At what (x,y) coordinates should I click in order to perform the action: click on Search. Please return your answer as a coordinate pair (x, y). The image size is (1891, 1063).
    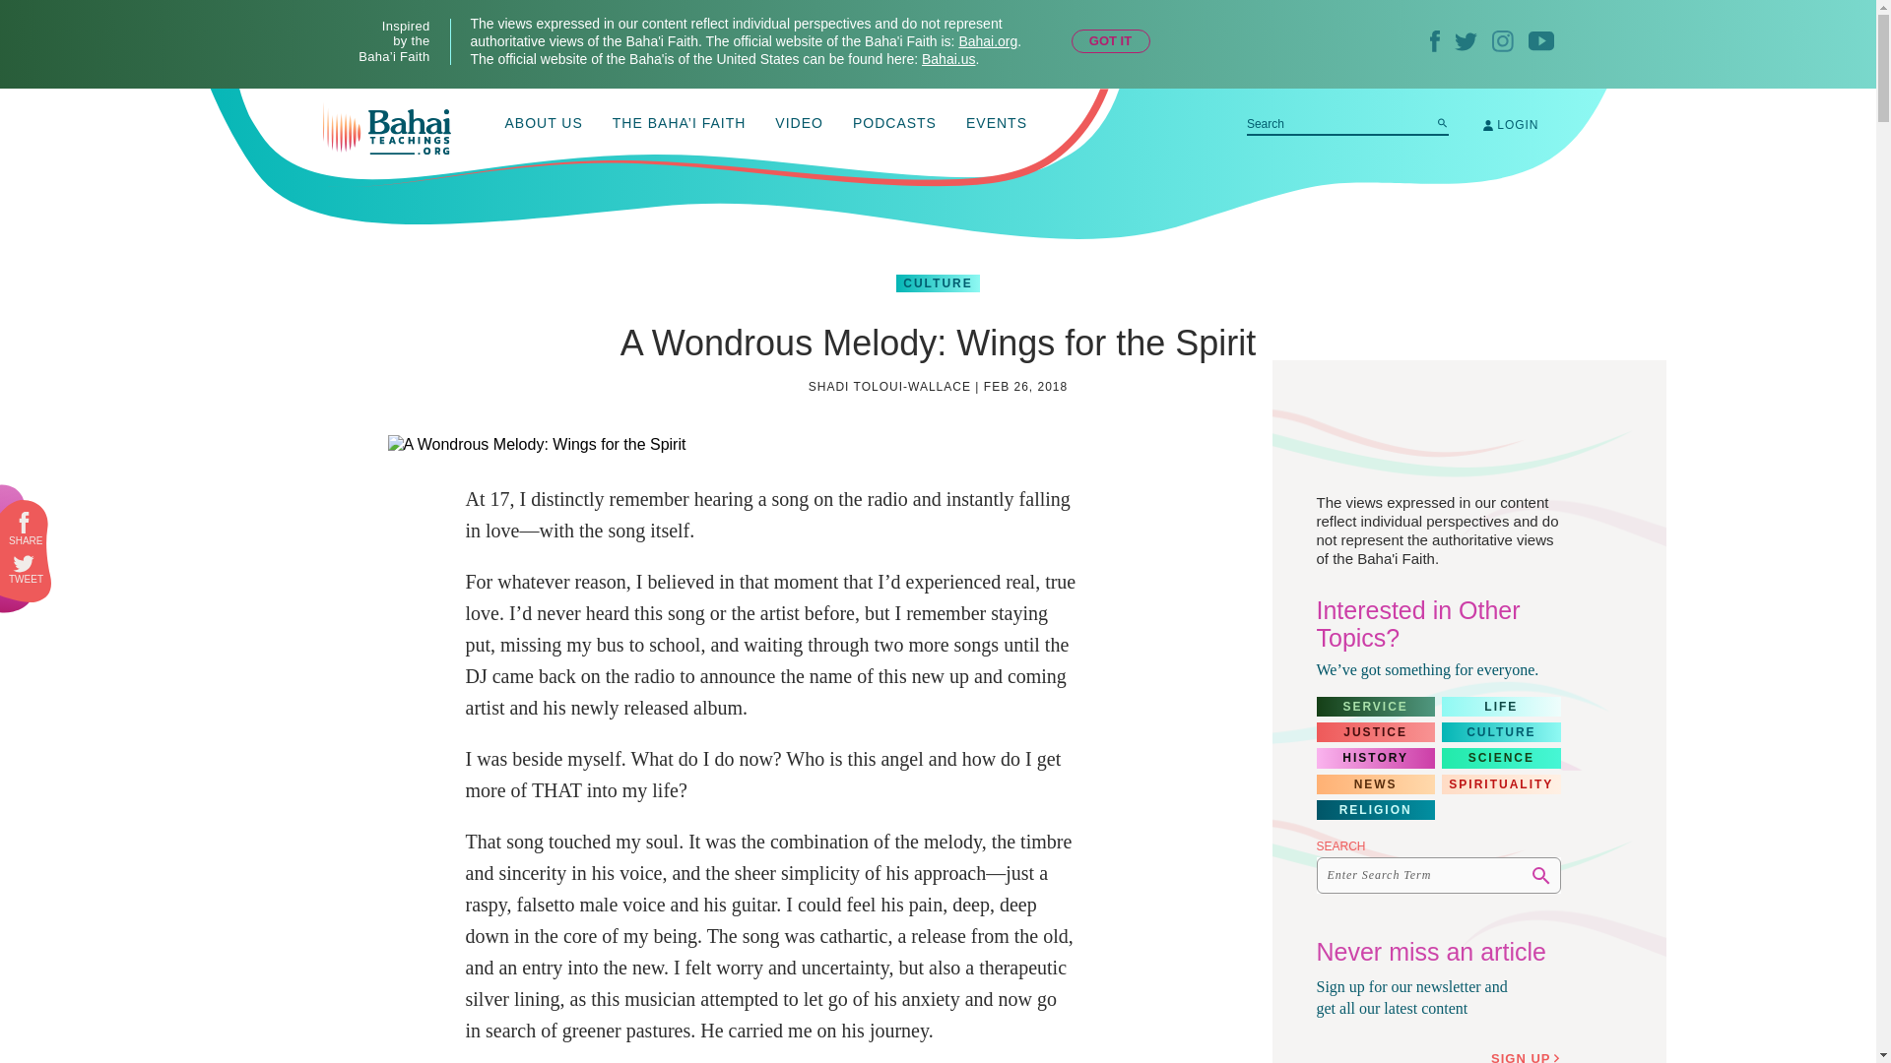
    Looking at the image, I should click on (1540, 876).